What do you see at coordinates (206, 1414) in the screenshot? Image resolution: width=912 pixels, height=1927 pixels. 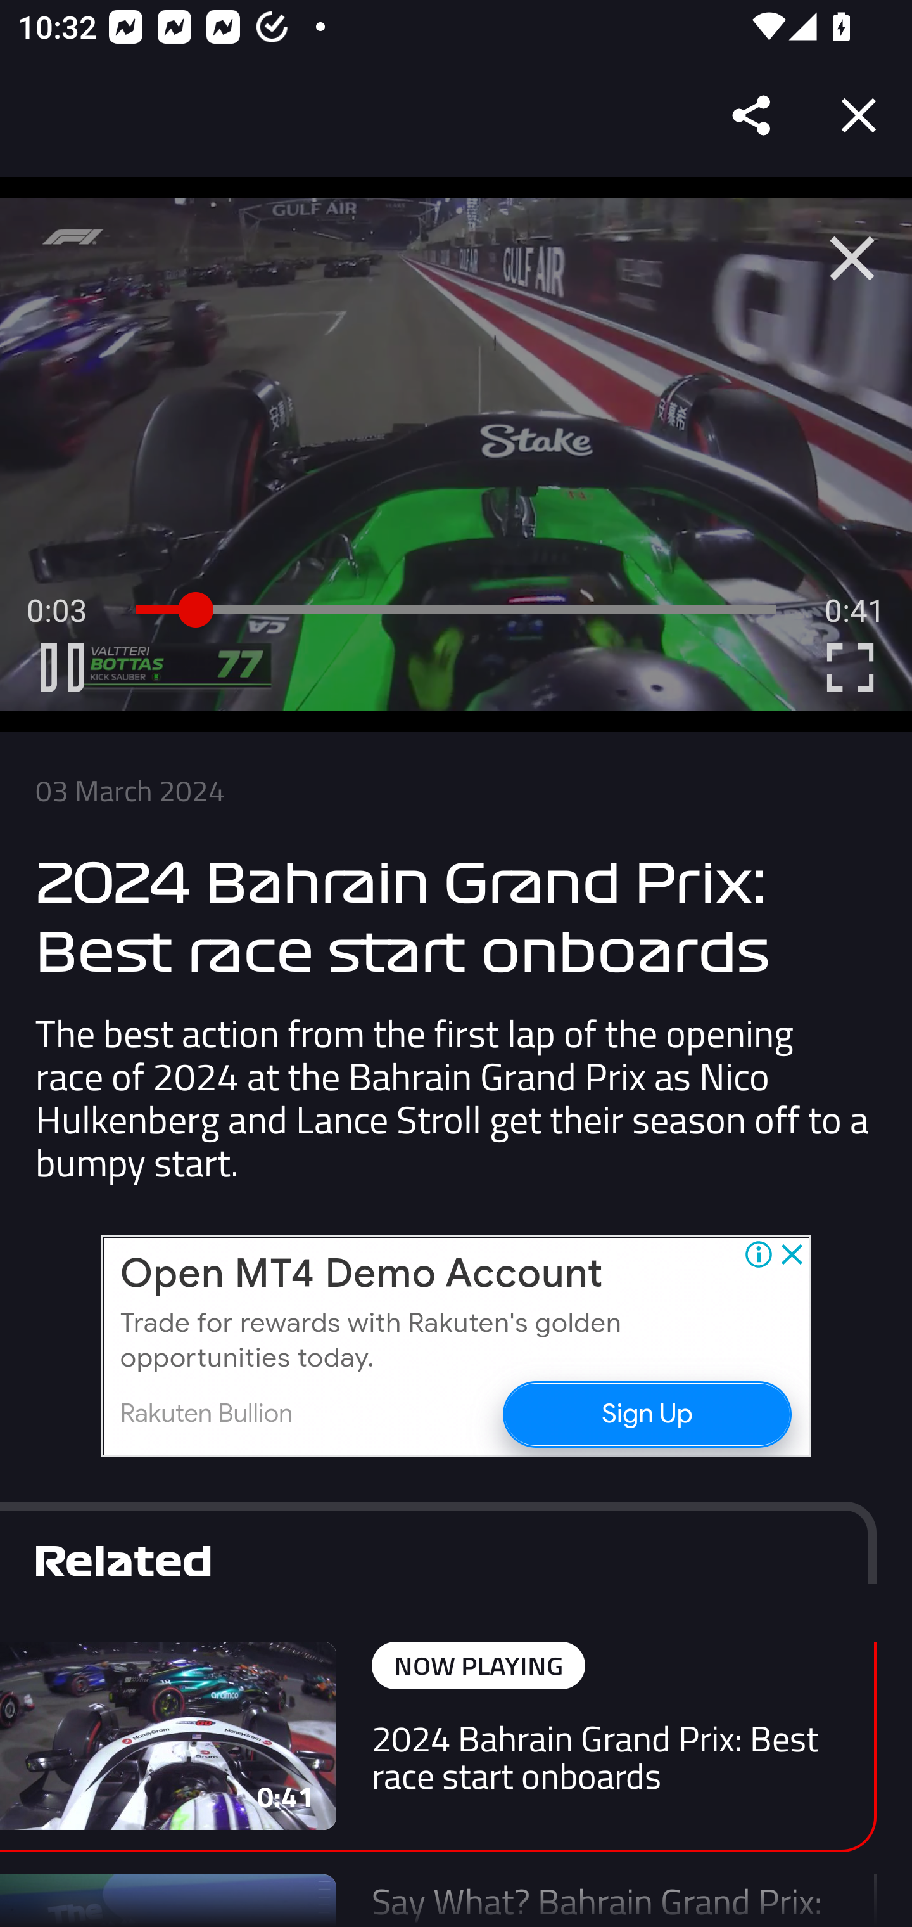 I see `Rakuten Bullion` at bounding box center [206, 1414].